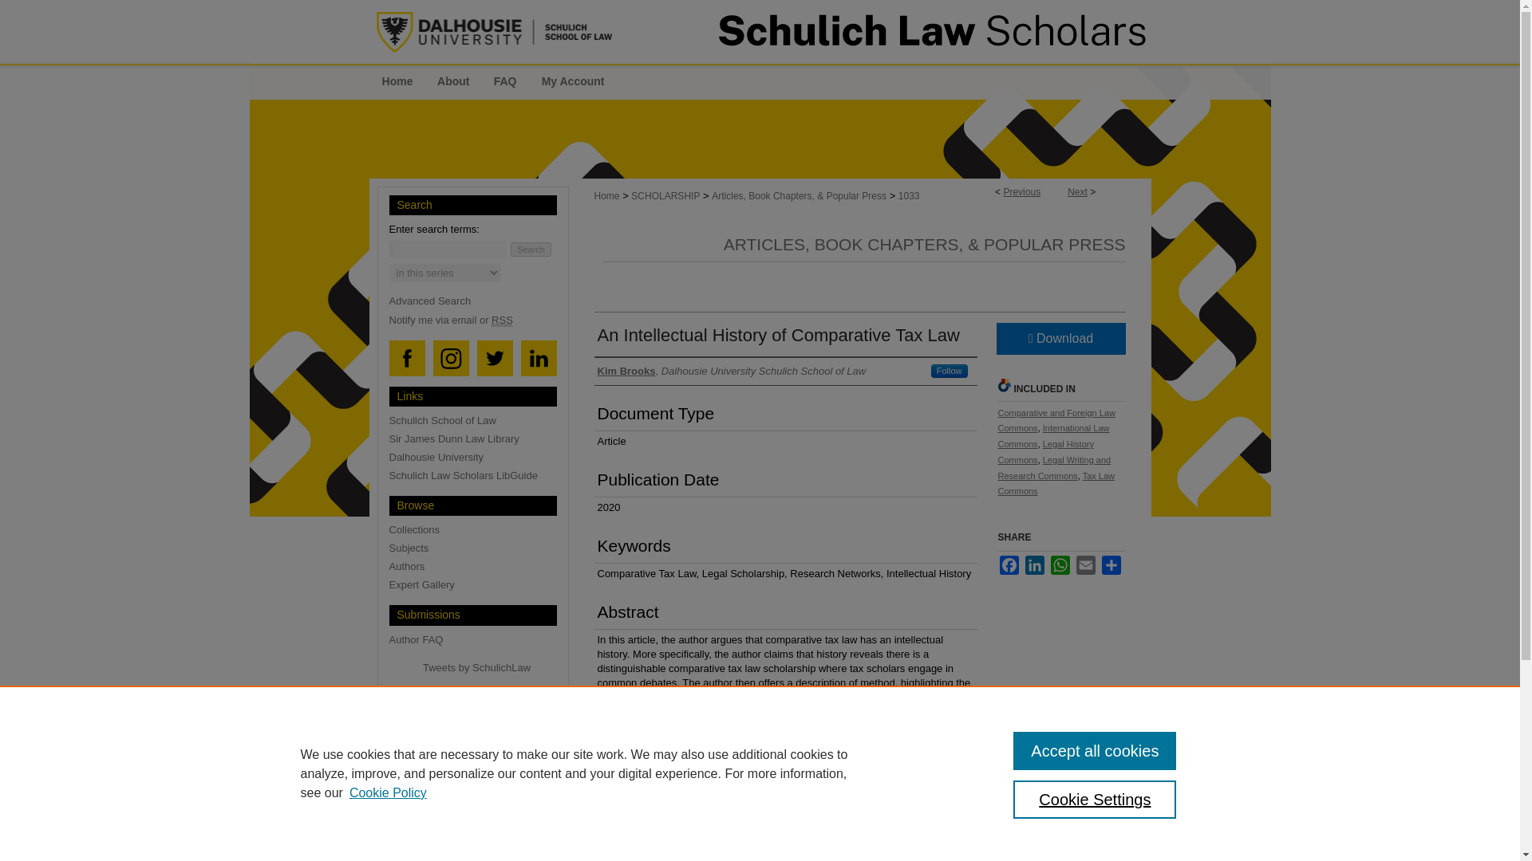  I want to click on Advanced Search, so click(430, 301).